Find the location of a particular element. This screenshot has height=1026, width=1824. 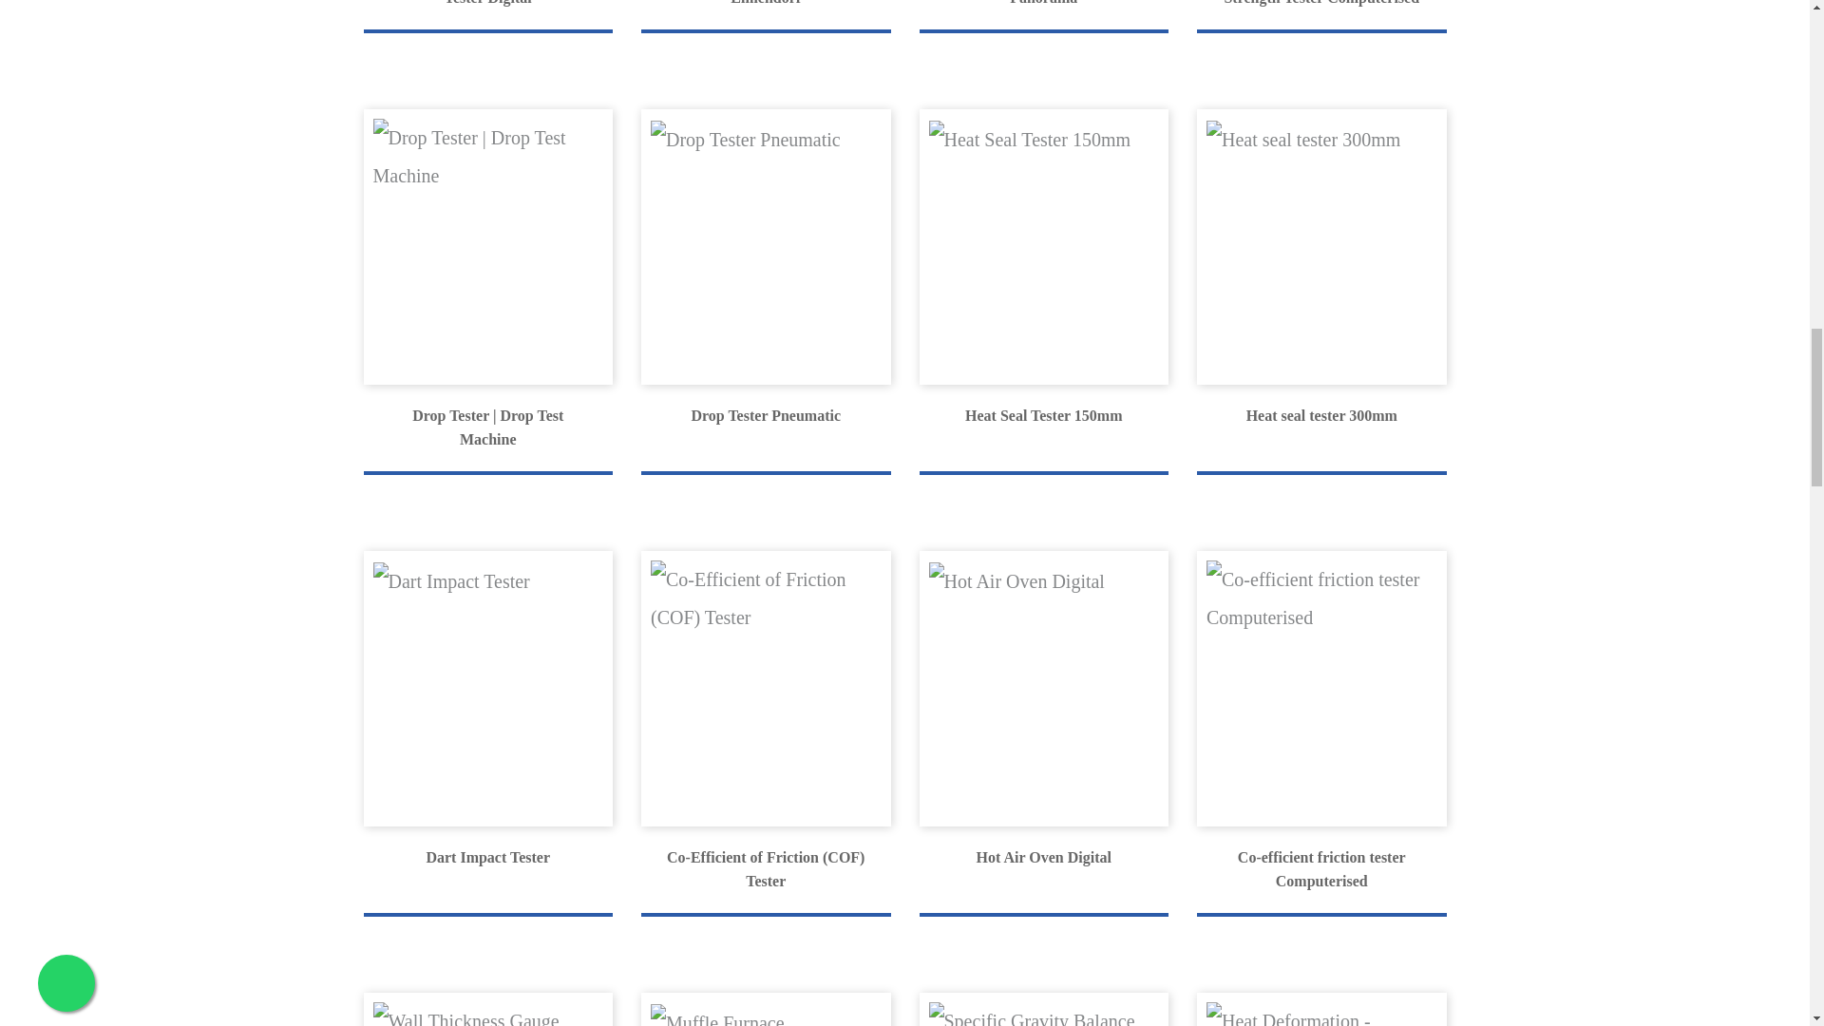

Peel Adhesion Bond Seal Strength Tester Computerised is located at coordinates (1320, 16).